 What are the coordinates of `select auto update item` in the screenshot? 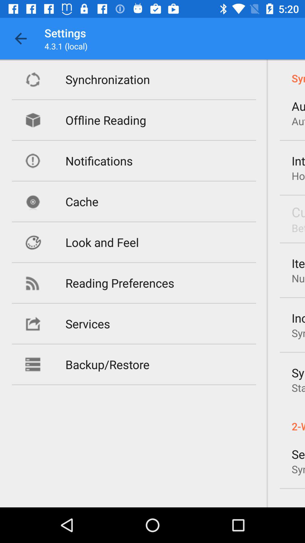 It's located at (298, 106).